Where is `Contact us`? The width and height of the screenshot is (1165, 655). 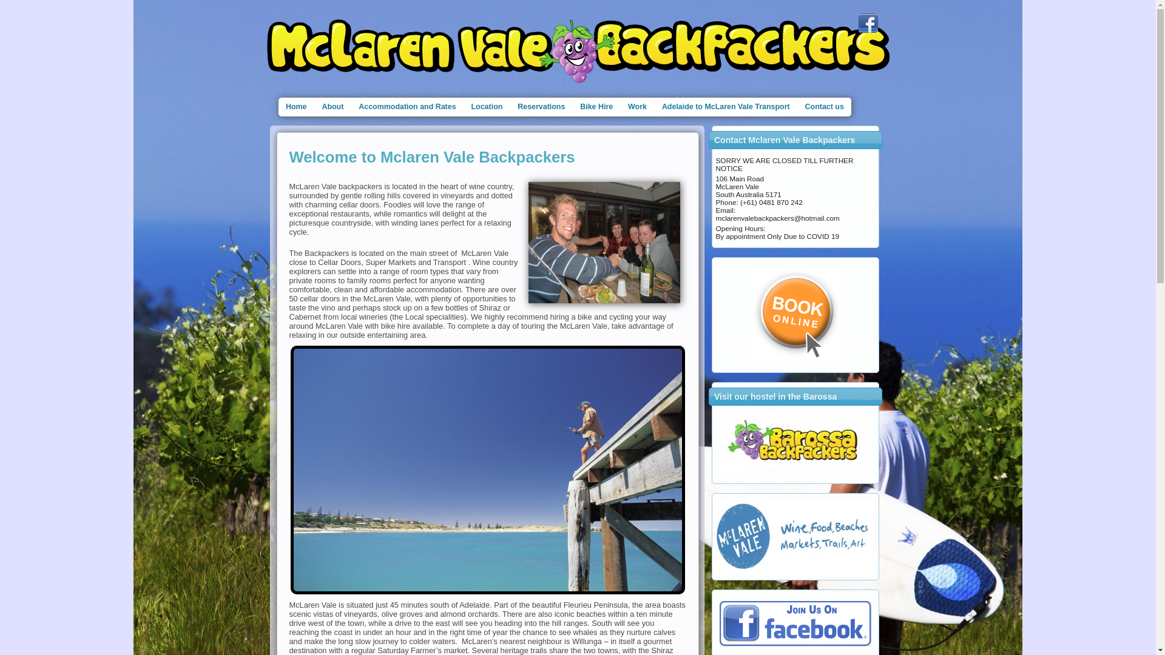
Contact us is located at coordinates (824, 107).